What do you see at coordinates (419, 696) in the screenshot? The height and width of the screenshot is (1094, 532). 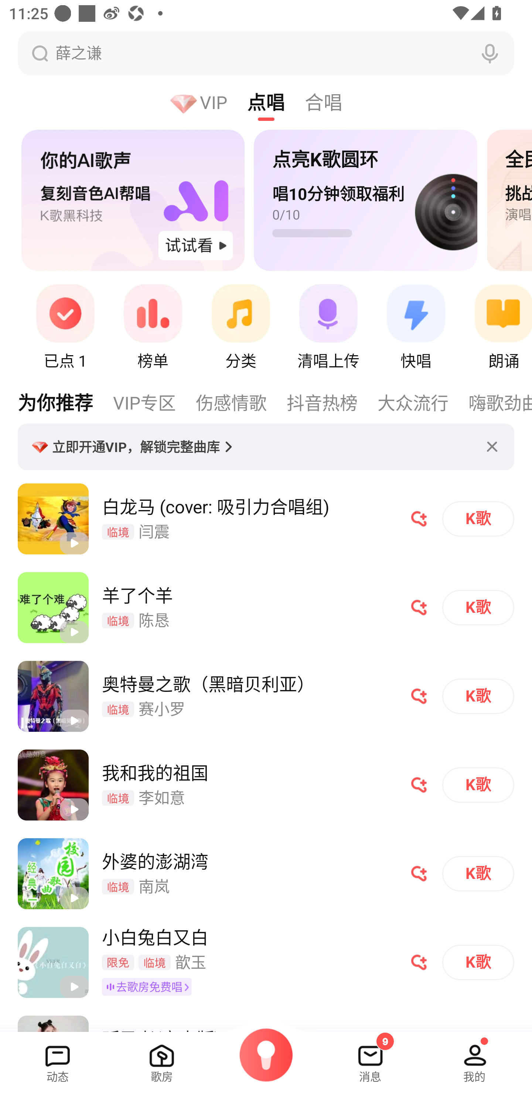 I see `点击添加至未唱 按钮` at bounding box center [419, 696].